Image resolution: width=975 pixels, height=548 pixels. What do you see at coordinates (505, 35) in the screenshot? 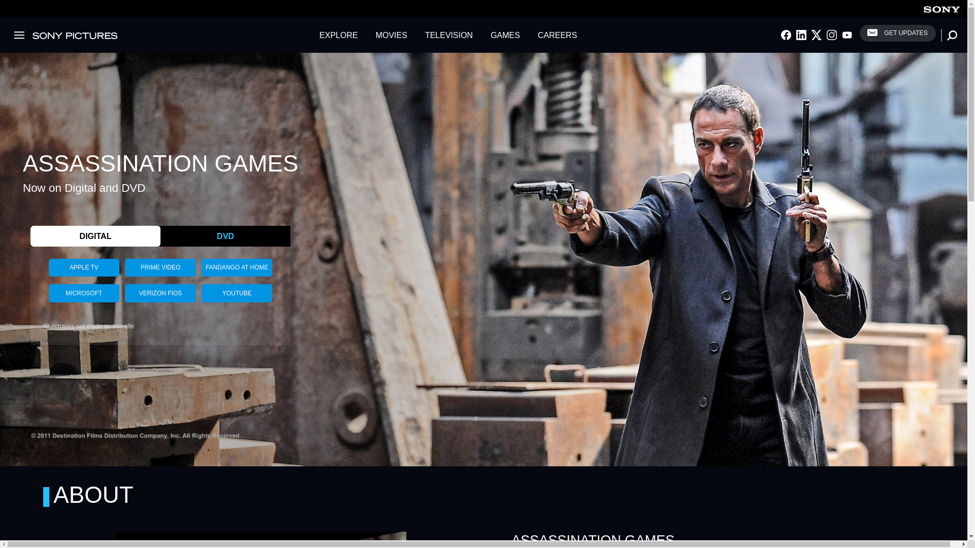
I see `GAMES` at bounding box center [505, 35].